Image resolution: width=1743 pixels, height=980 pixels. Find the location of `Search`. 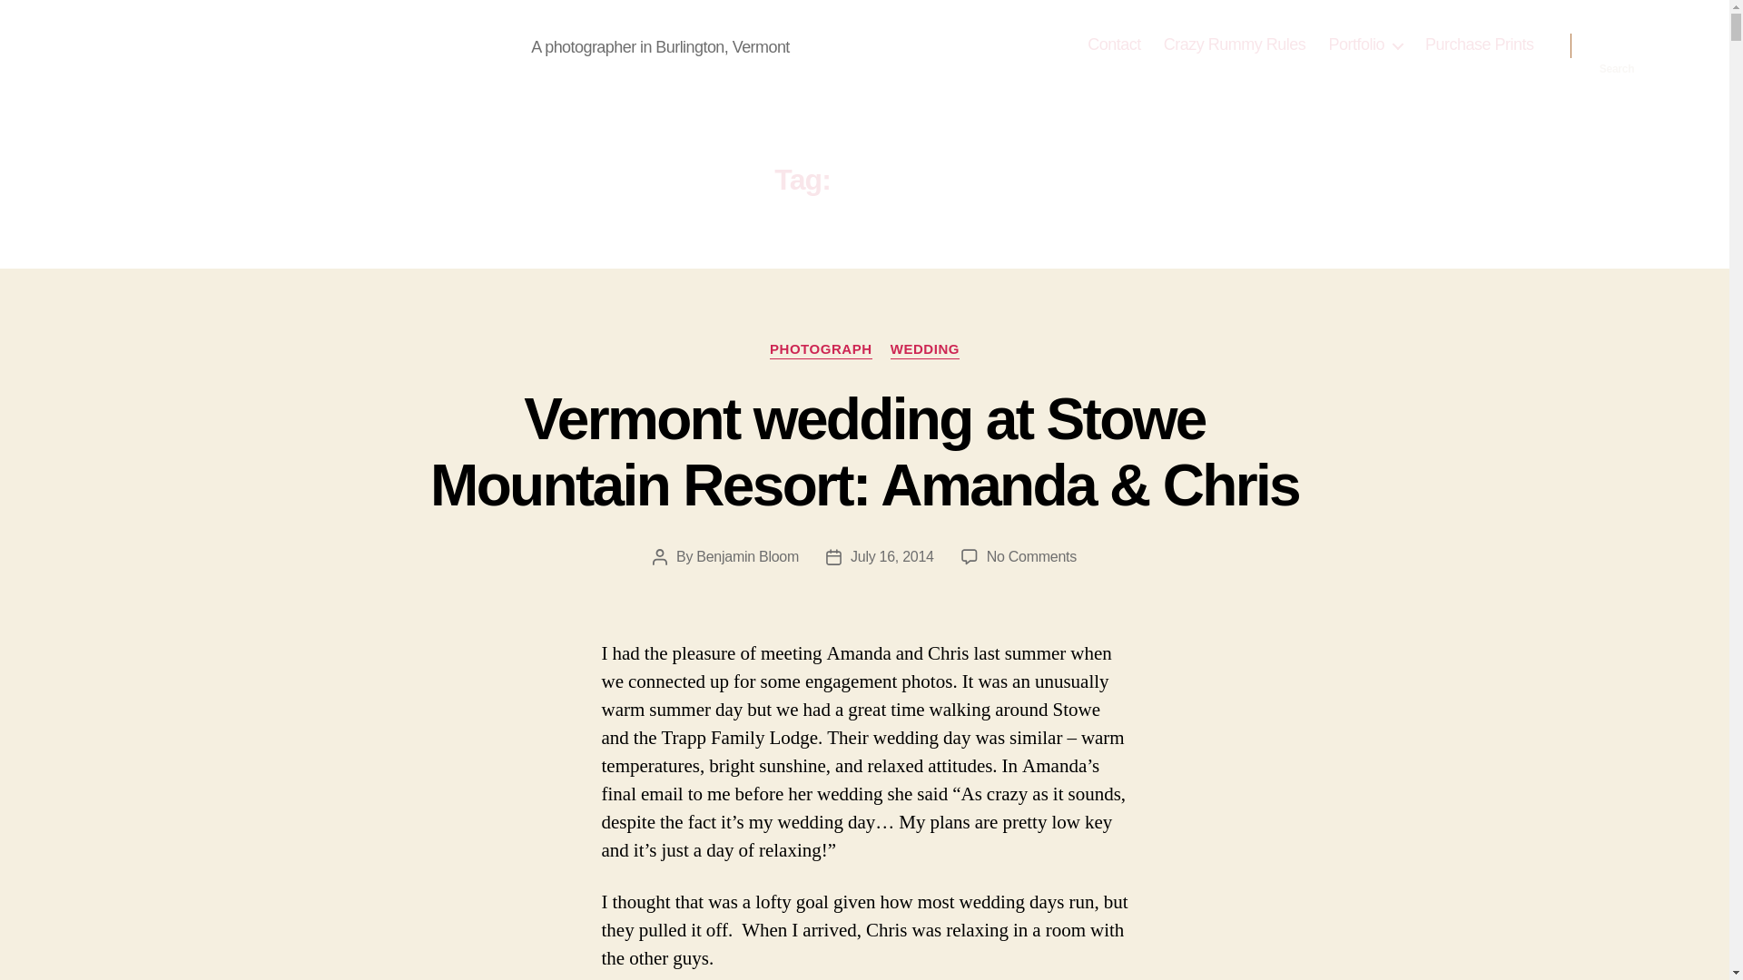

Search is located at coordinates (1617, 45).